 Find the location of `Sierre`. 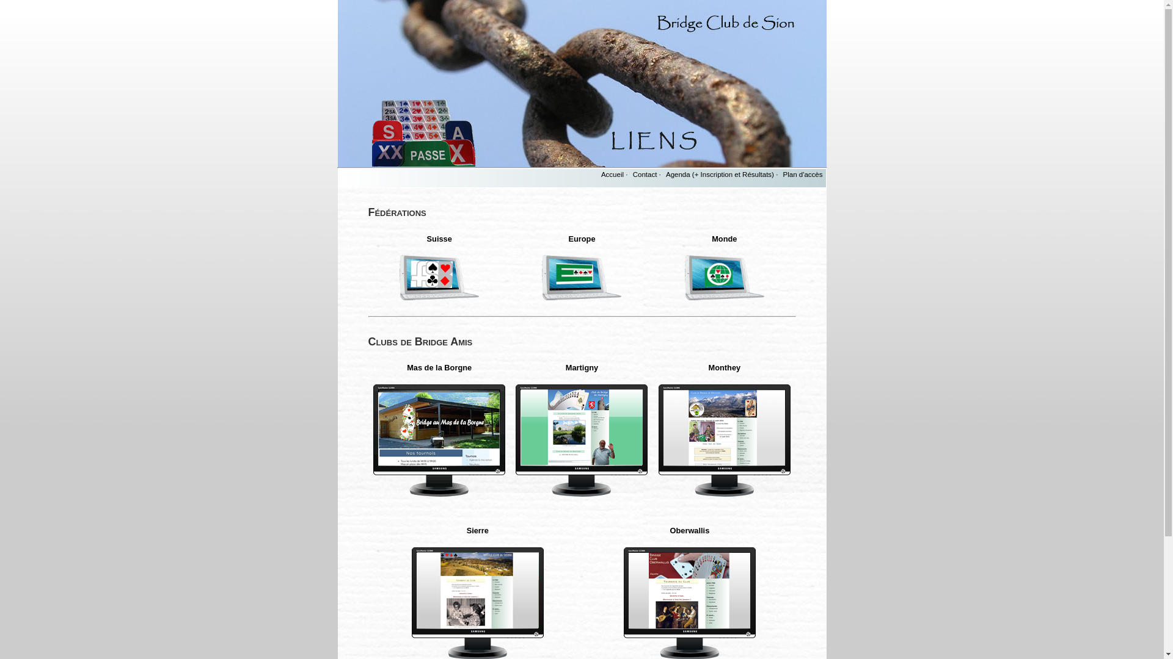

Sierre is located at coordinates (478, 531).